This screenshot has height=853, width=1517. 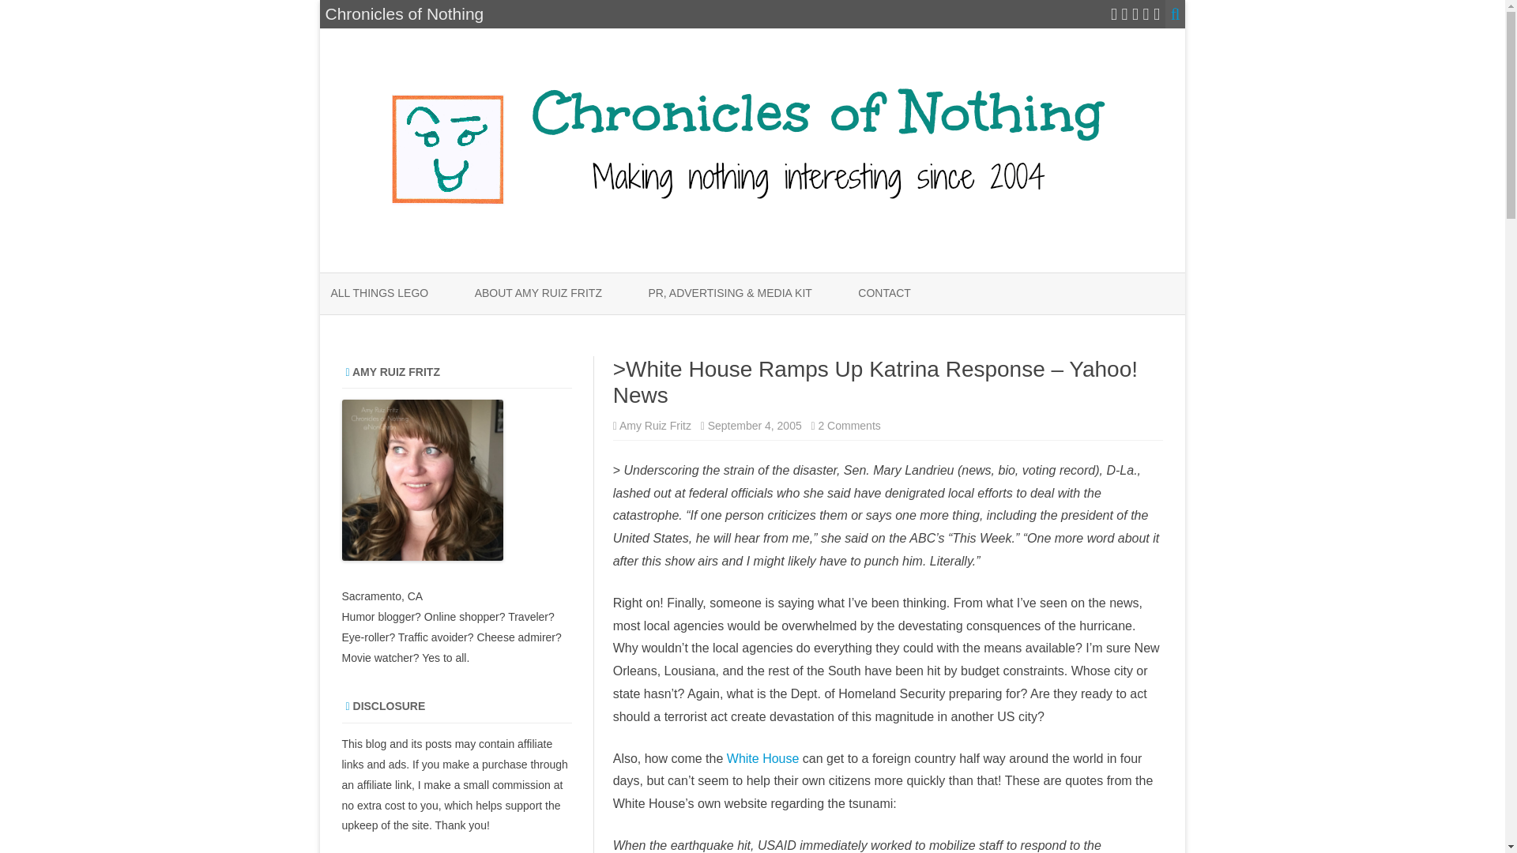 I want to click on ALL THINGS LEGO, so click(x=379, y=294).